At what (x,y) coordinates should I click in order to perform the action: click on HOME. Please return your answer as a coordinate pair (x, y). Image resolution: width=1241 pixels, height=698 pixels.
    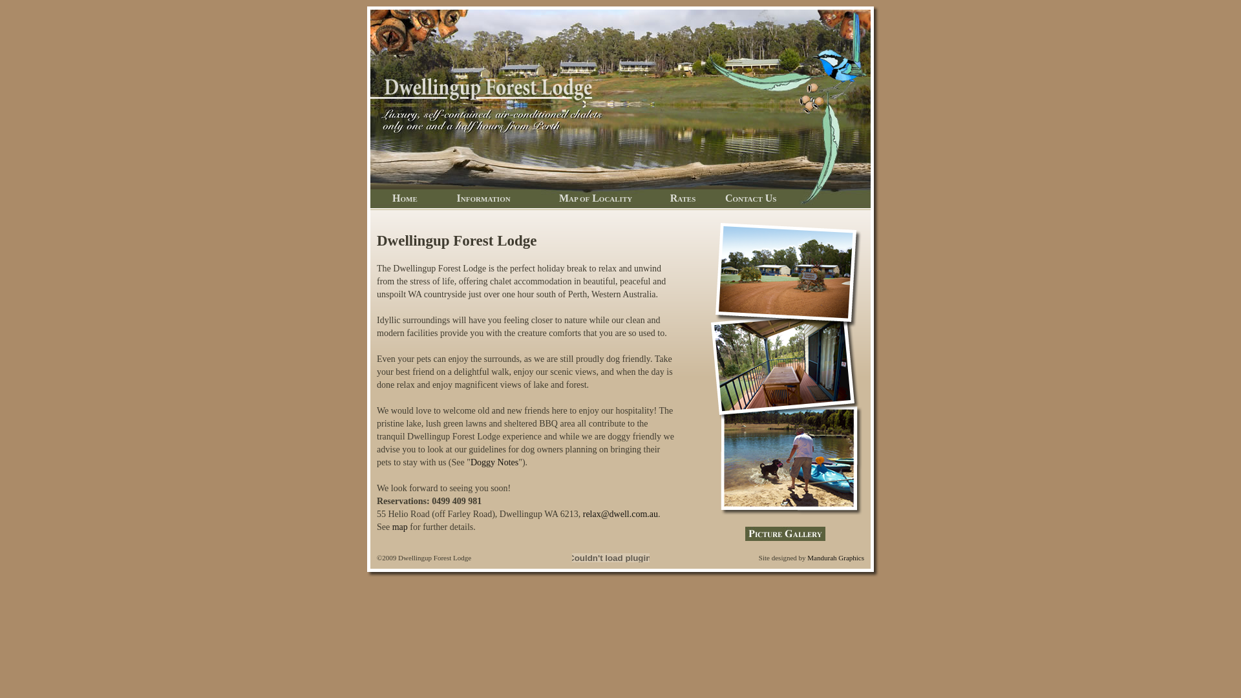
    Looking at the image, I should click on (405, 198).